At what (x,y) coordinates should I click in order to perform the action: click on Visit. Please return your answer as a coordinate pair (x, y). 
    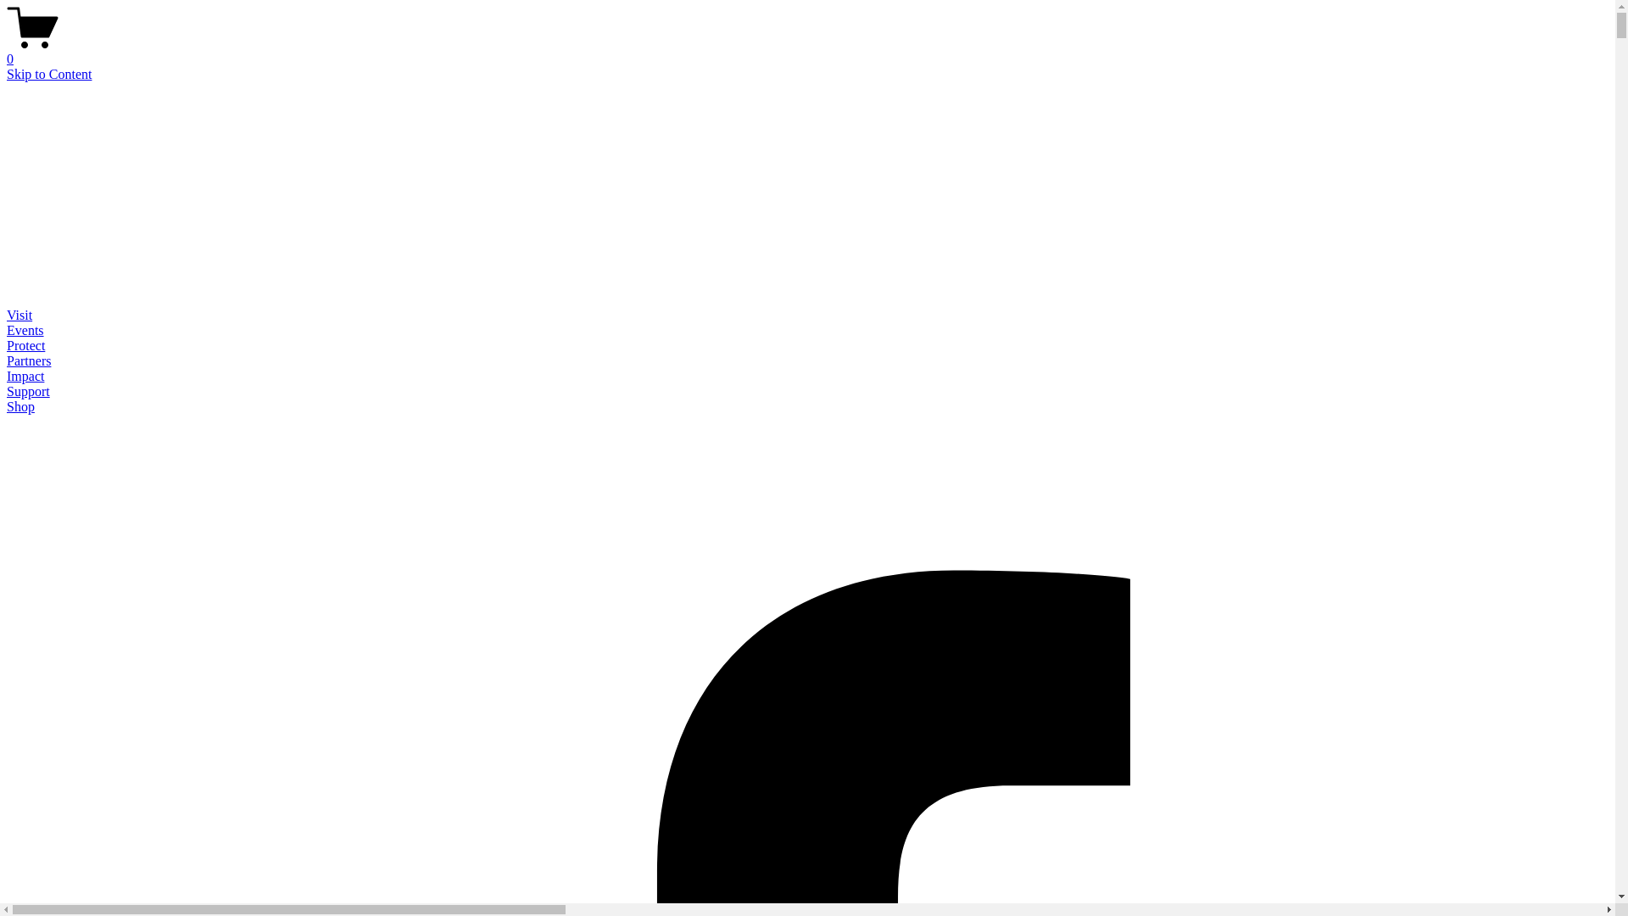
    Looking at the image, I should click on (20, 316).